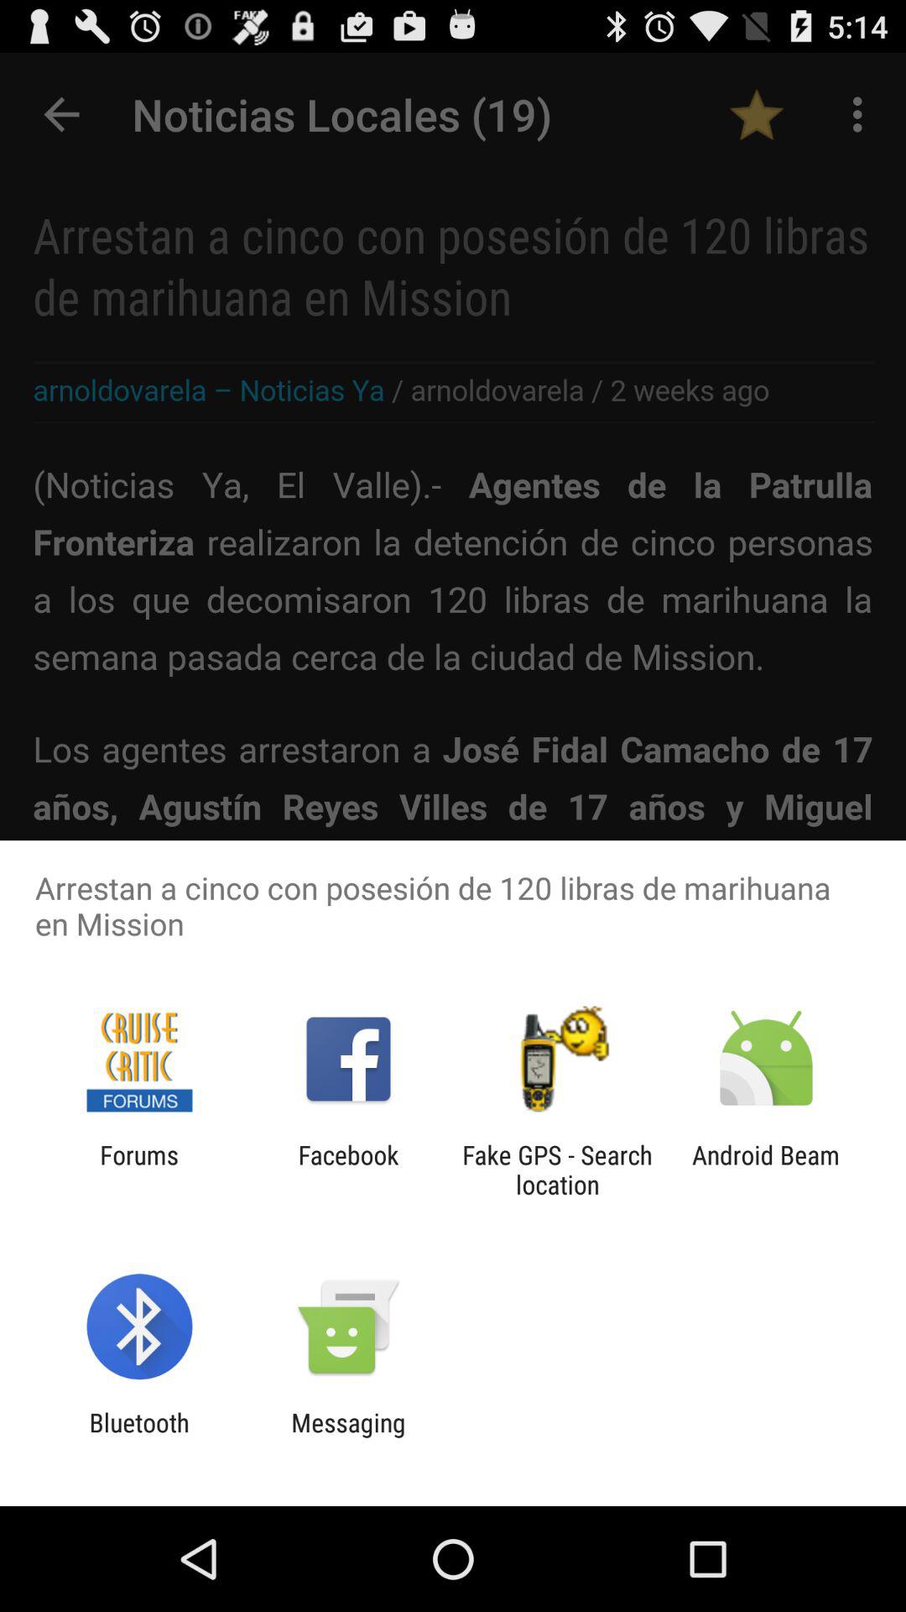 Image resolution: width=906 pixels, height=1612 pixels. What do you see at coordinates (139, 1437) in the screenshot?
I see `turn on the app to the left of the messaging app` at bounding box center [139, 1437].